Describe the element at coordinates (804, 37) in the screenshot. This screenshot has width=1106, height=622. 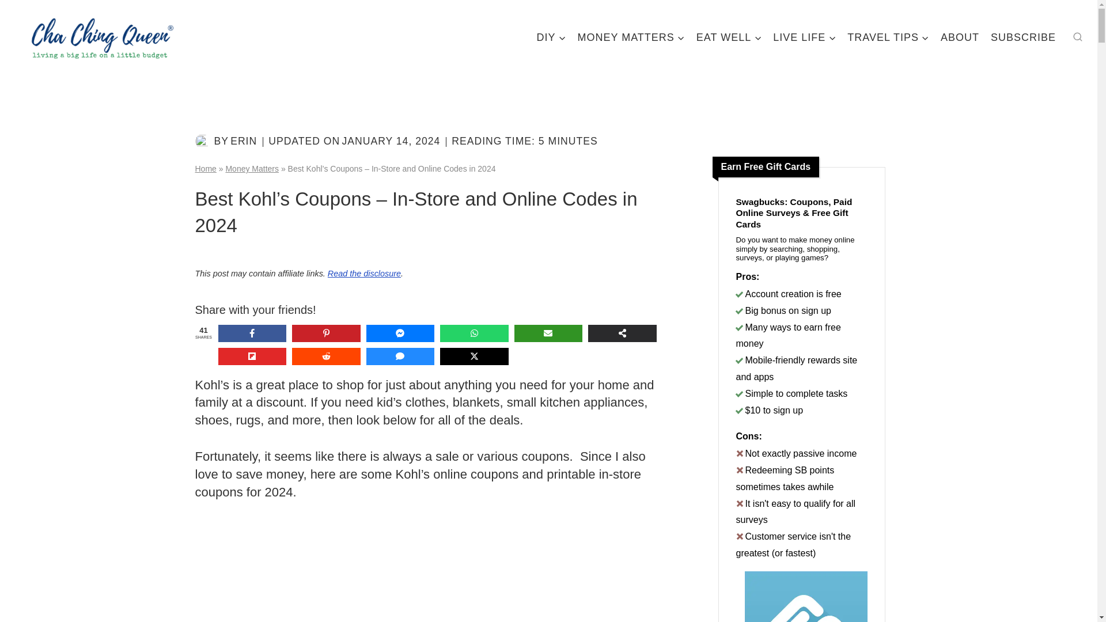
I see `LIVE LIFE` at that location.